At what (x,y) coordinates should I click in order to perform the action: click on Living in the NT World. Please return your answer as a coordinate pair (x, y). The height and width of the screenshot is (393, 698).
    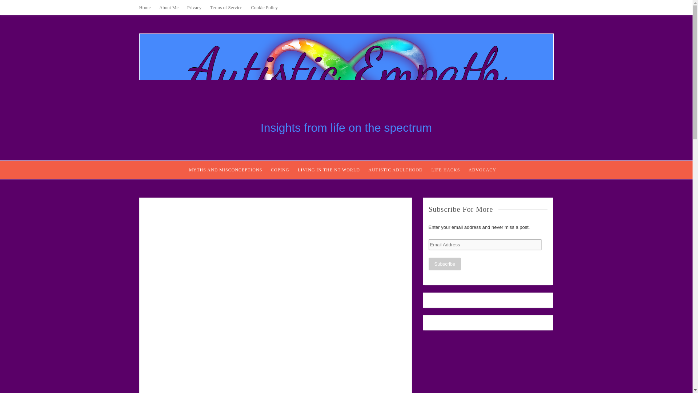
    Looking at the image, I should click on (329, 170).